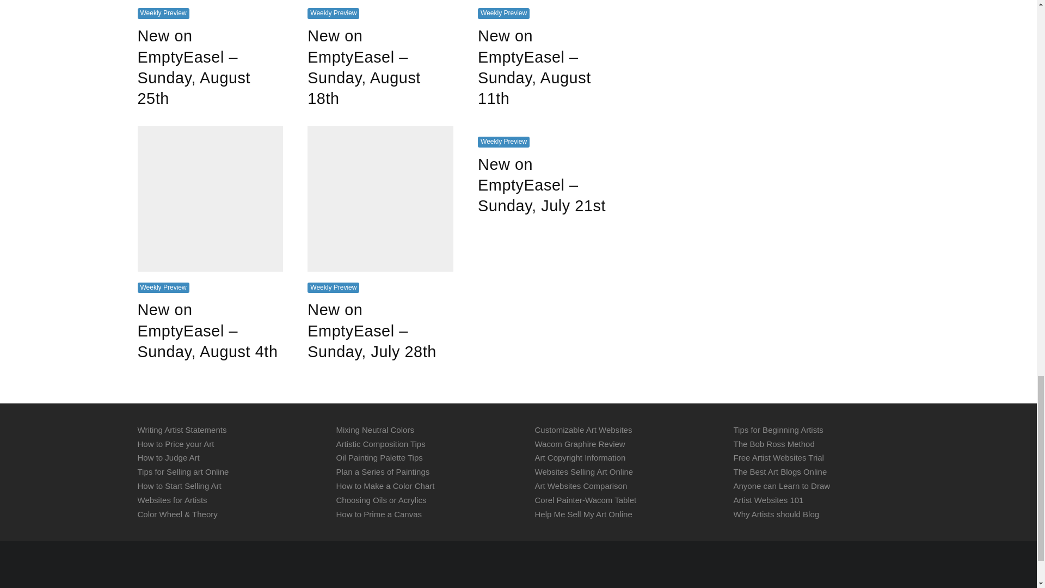  Describe the element at coordinates (381, 500) in the screenshot. I see `A guide to choosing between oil paint and acrylic paint` at that location.